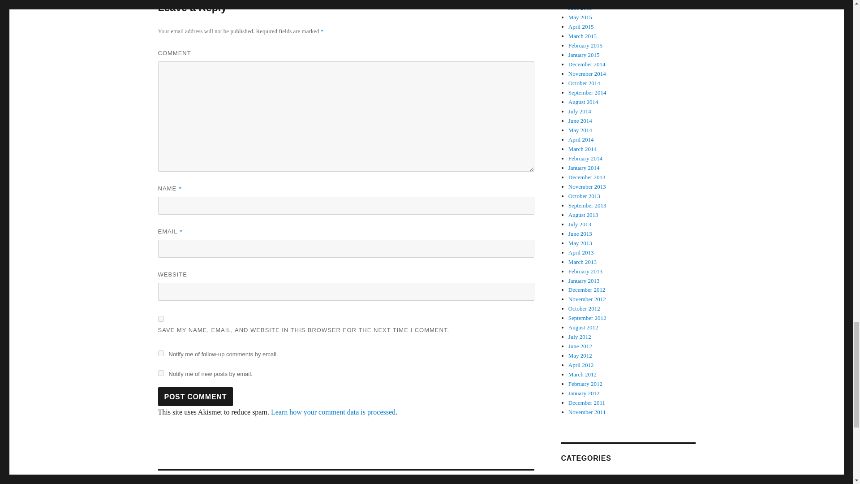 The width and height of the screenshot is (860, 484). Describe the element at coordinates (333, 412) in the screenshot. I see `subscribe` at that location.